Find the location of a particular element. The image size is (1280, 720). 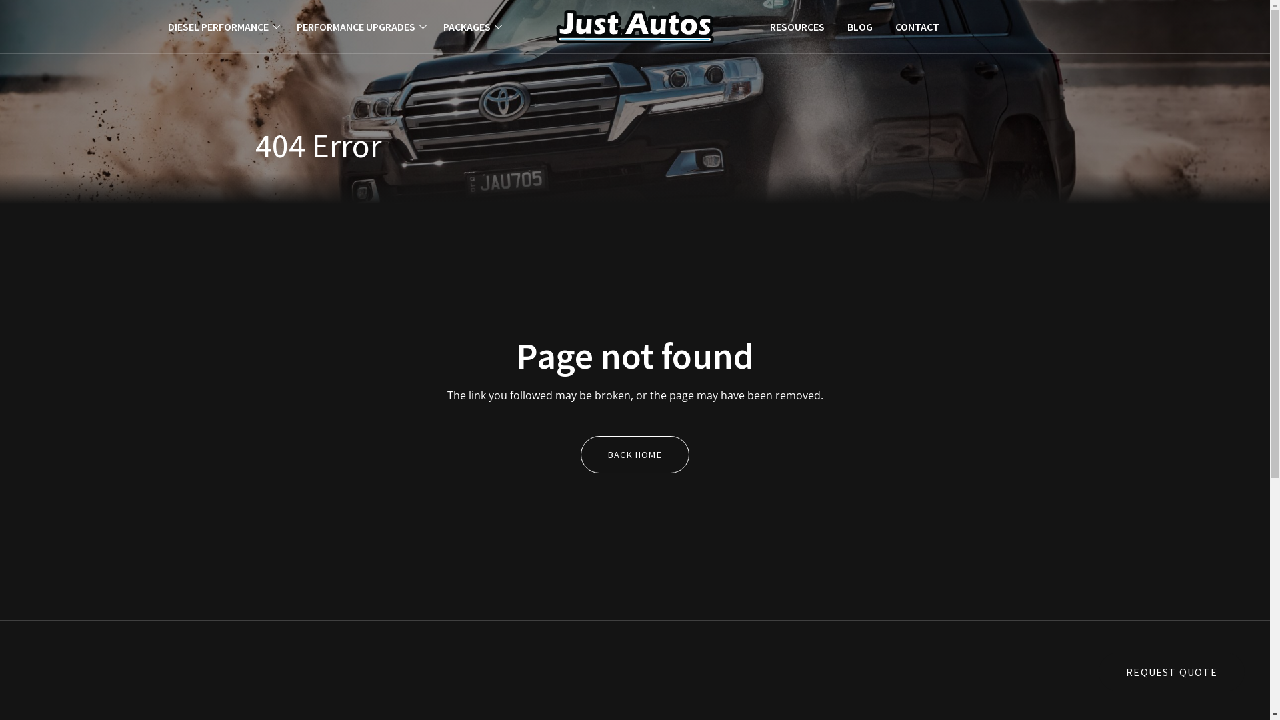

PERFORMANCE UPGRADES is located at coordinates (363, 27).